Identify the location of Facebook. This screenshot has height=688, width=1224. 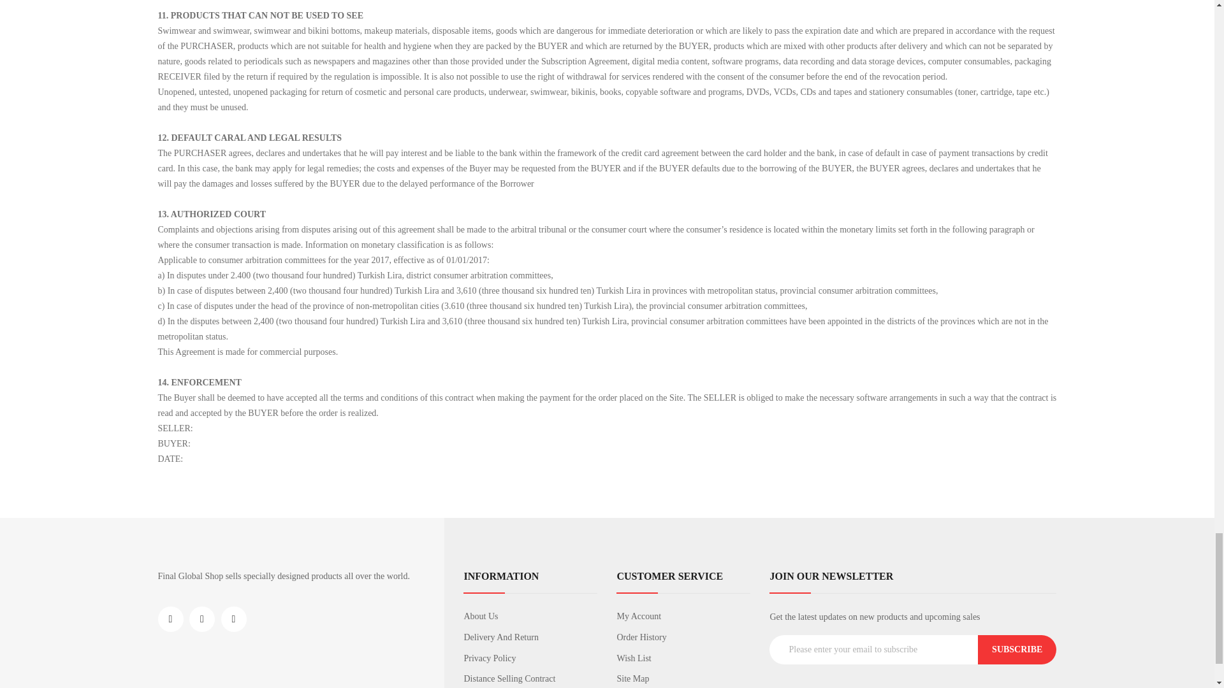
(171, 619).